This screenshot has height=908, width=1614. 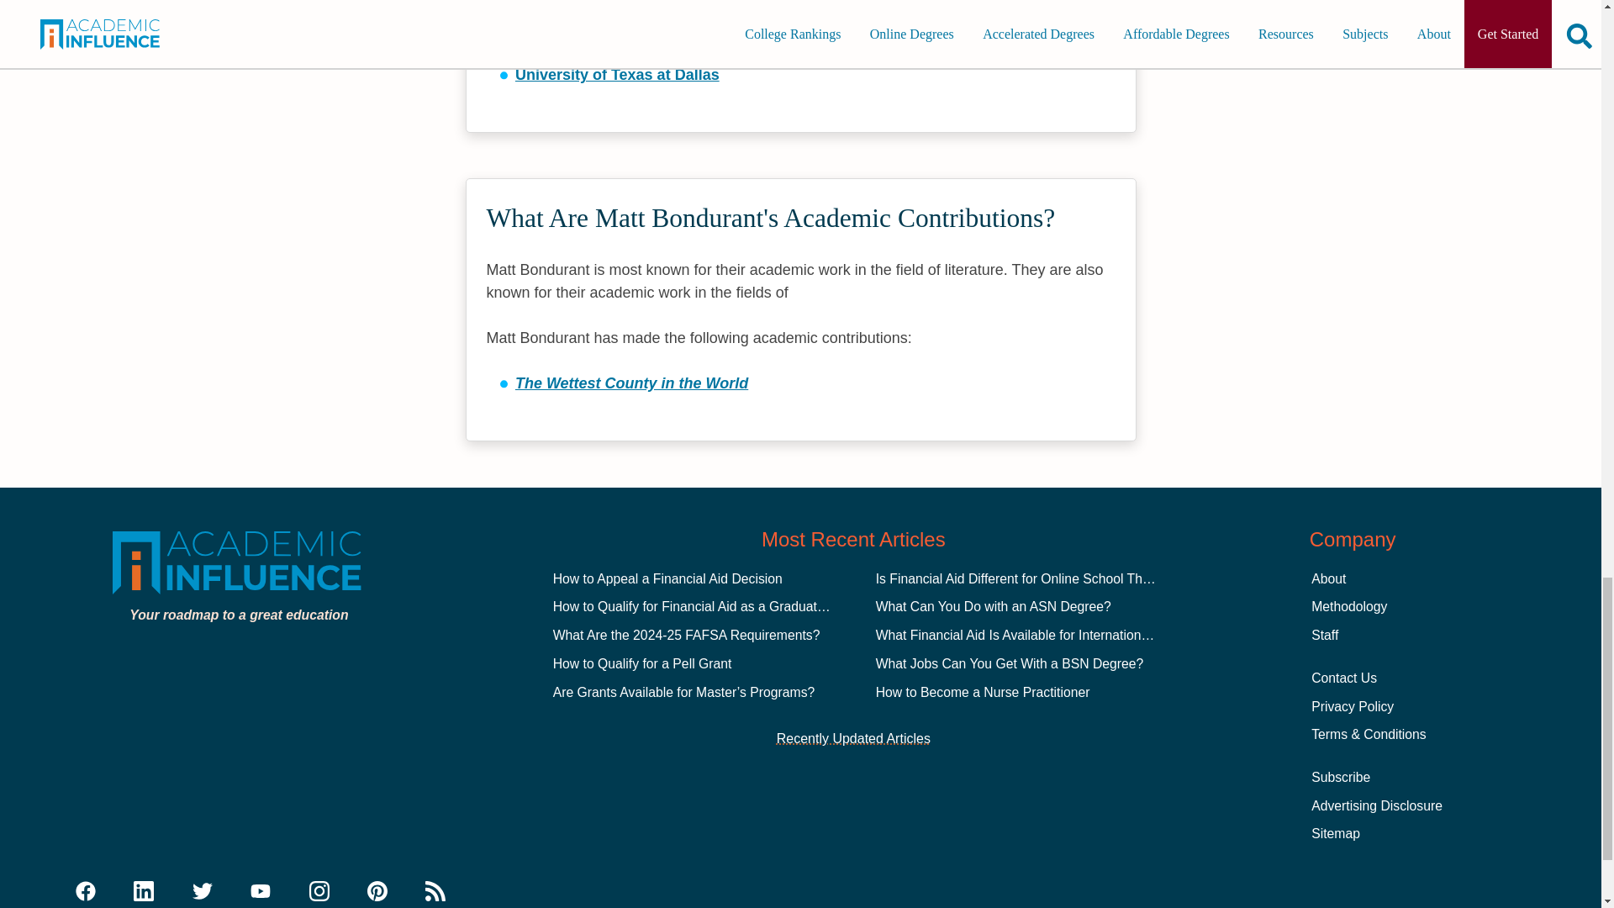 What do you see at coordinates (714, 606) in the screenshot?
I see `How to Qualify for Financial Aid as a Graduate Student` at bounding box center [714, 606].